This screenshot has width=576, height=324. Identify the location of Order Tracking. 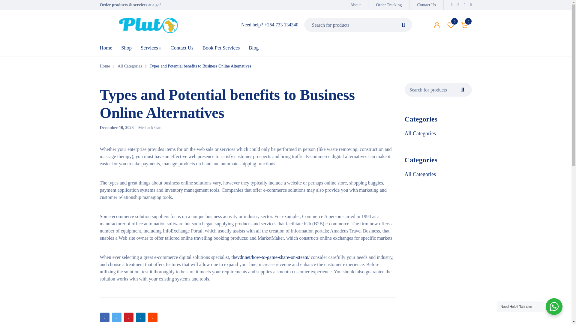
(389, 5).